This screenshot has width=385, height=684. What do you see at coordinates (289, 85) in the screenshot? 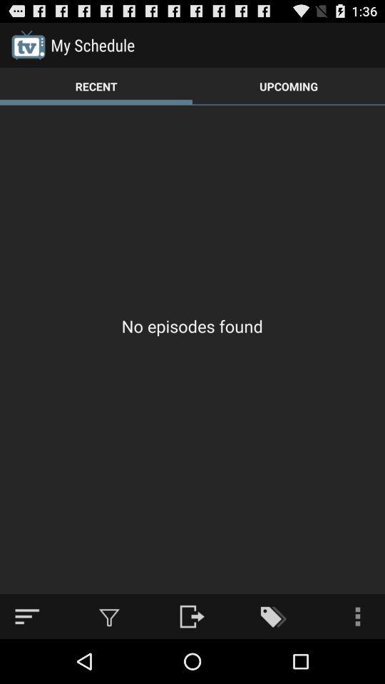
I see `flip to the upcoming icon` at bounding box center [289, 85].